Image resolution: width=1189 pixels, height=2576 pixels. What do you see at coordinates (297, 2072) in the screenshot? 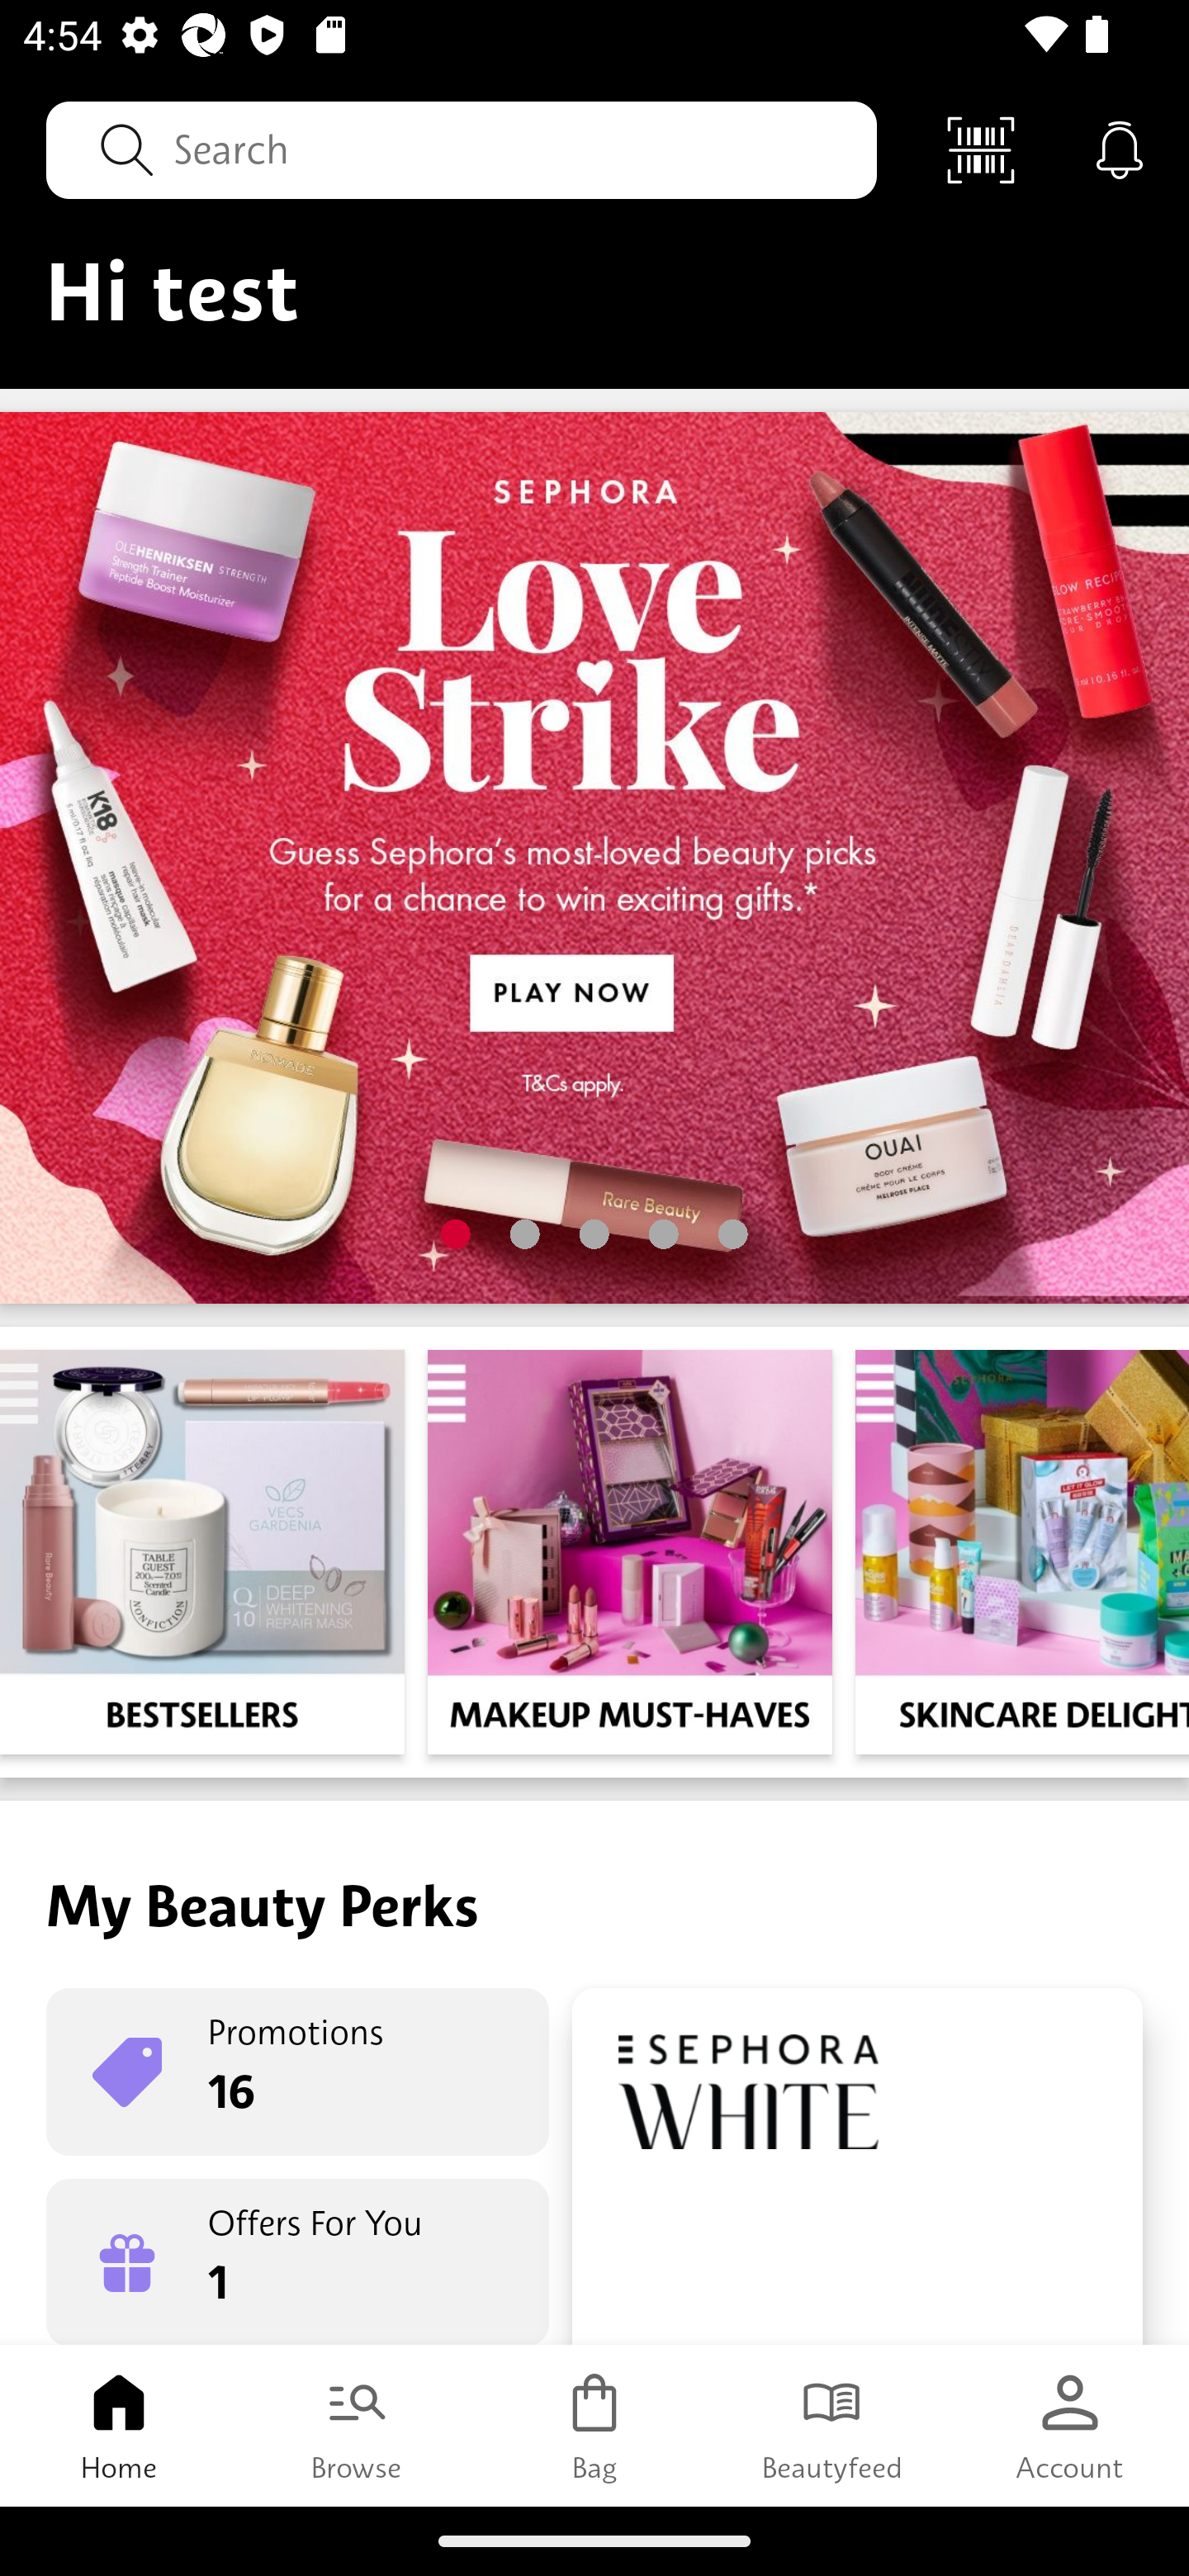
I see `Promotions 16` at bounding box center [297, 2072].